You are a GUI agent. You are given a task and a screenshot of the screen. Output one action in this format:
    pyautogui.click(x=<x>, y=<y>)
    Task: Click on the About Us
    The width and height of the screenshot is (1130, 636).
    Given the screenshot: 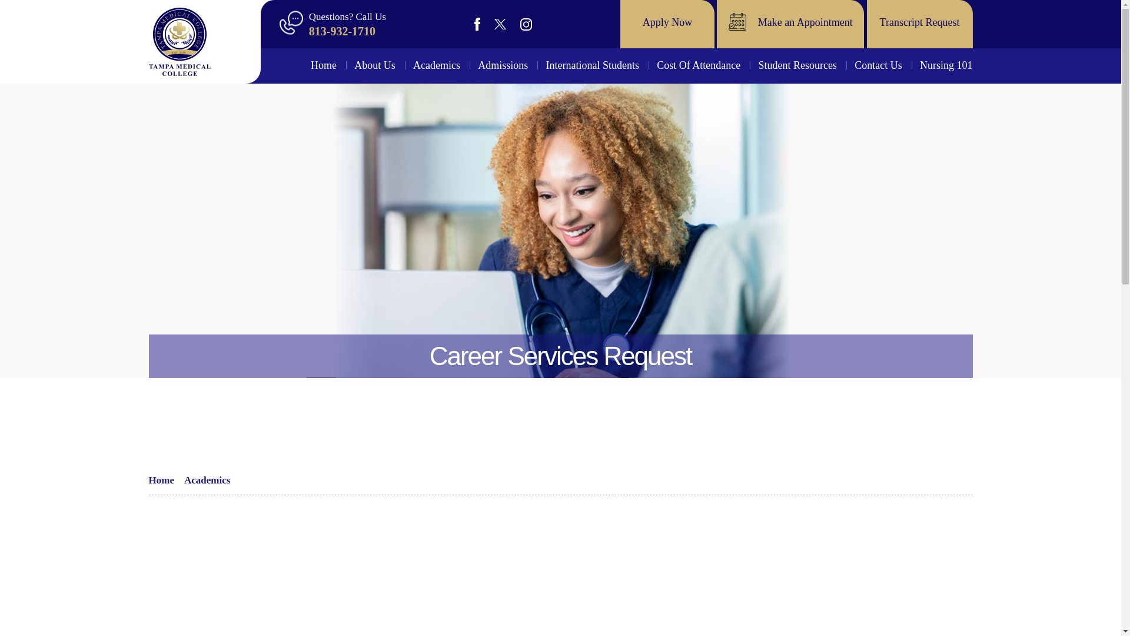 What is the action you would take?
    pyautogui.click(x=375, y=65)
    